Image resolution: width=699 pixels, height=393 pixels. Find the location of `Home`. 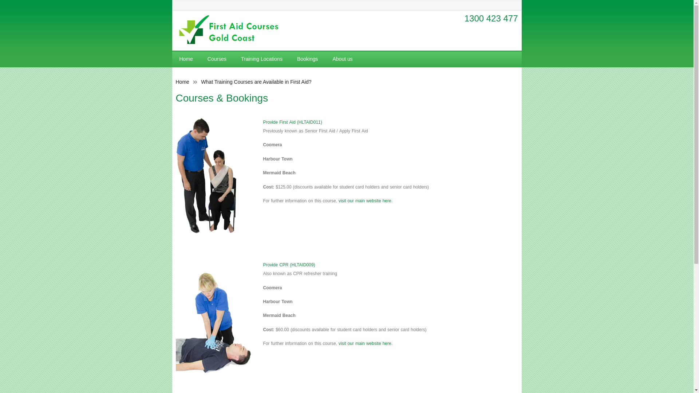

Home is located at coordinates (186, 59).